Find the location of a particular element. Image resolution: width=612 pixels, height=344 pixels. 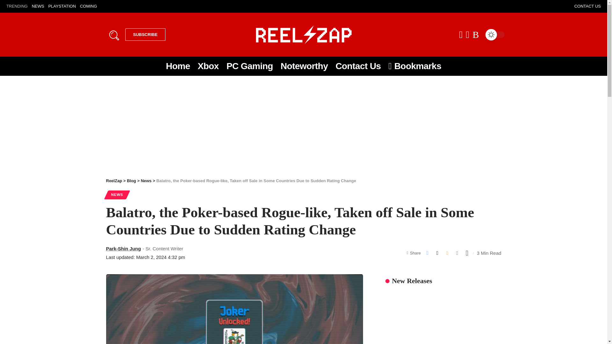

Contact Us is located at coordinates (358, 66).